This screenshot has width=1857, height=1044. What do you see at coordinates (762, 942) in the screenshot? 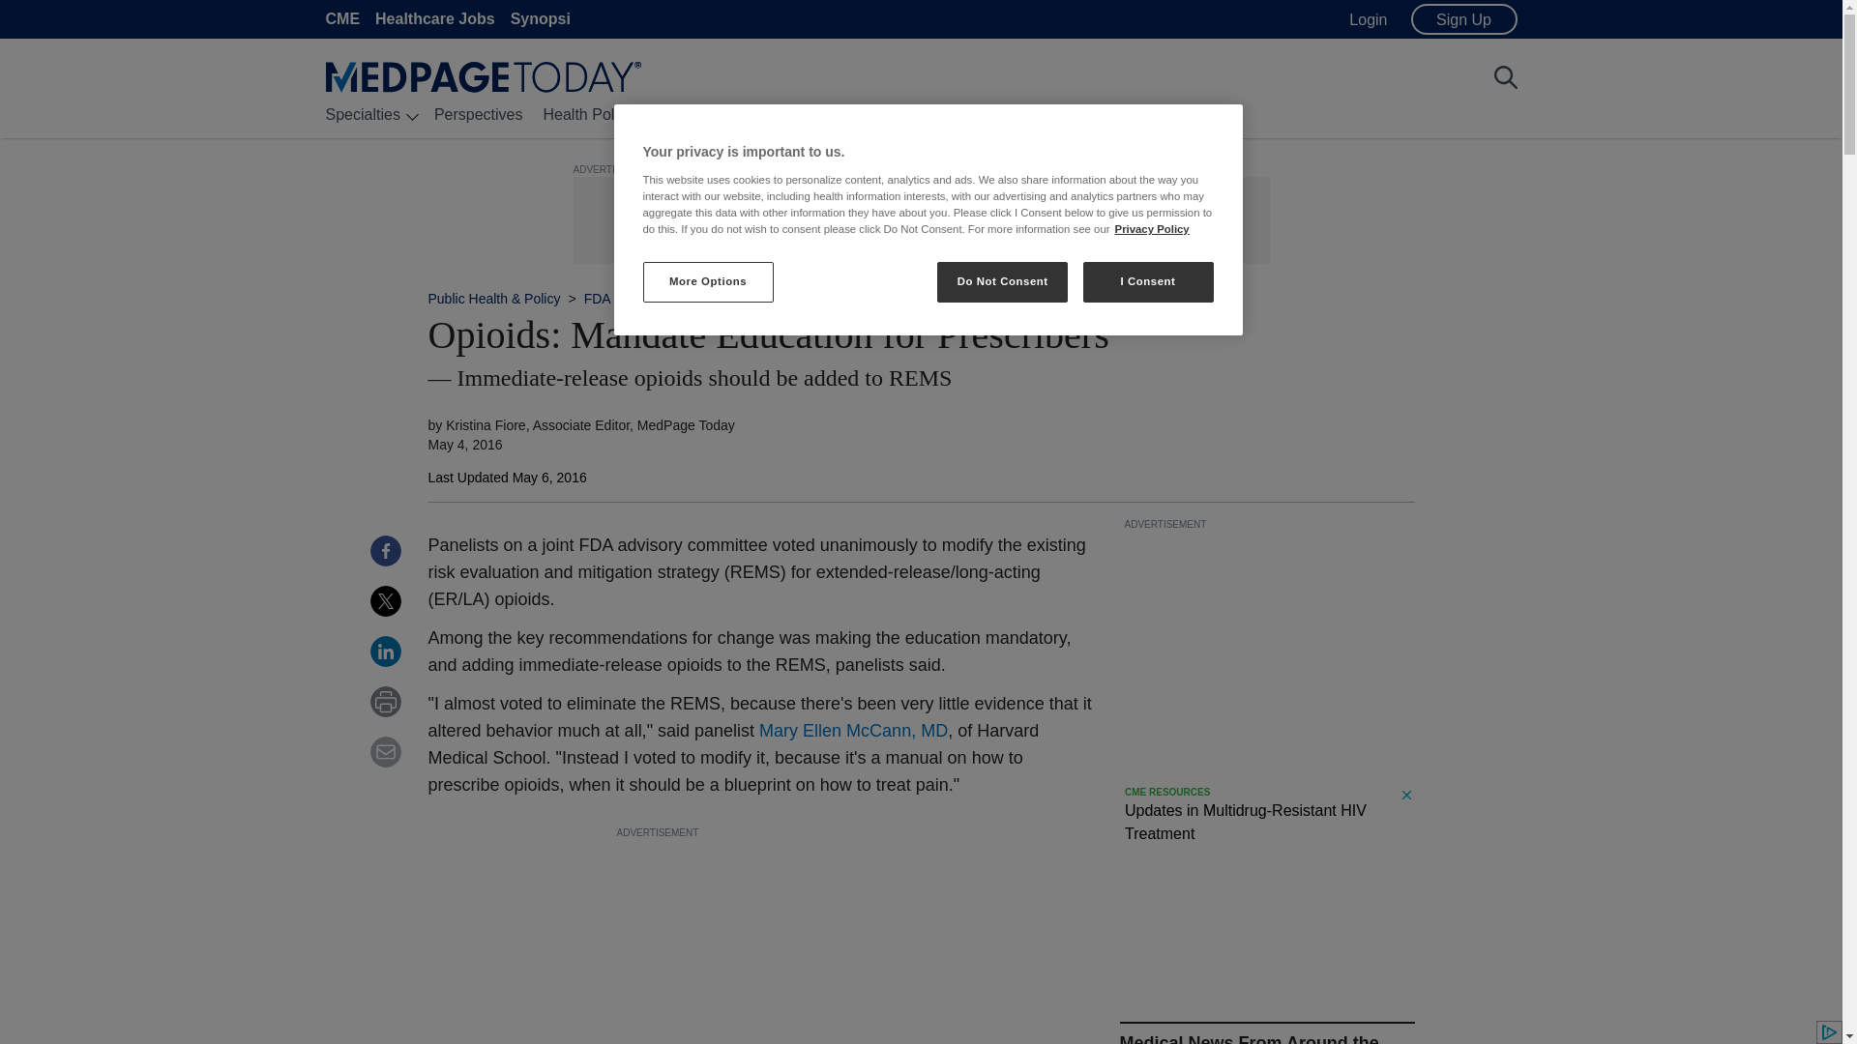
I see `3rd party ad content` at bounding box center [762, 942].